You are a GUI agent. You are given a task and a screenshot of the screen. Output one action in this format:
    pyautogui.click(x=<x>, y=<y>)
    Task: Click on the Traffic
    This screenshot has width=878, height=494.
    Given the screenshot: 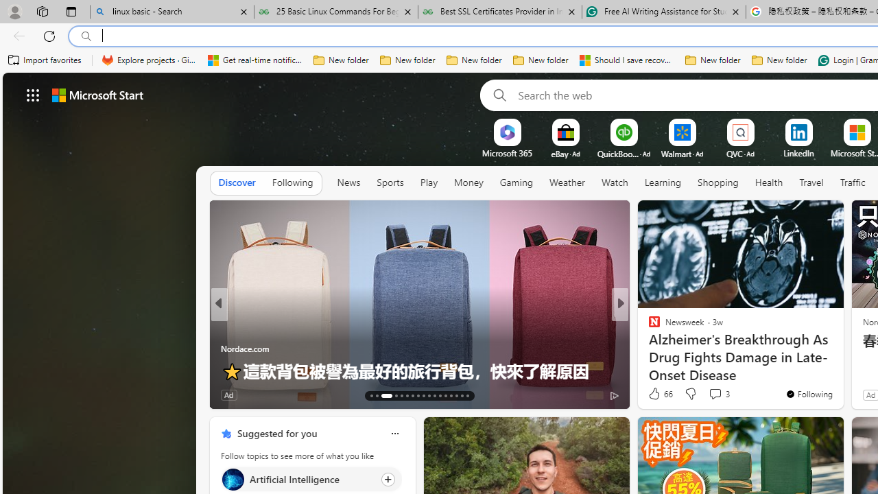 What is the action you would take?
    pyautogui.click(x=852, y=183)
    